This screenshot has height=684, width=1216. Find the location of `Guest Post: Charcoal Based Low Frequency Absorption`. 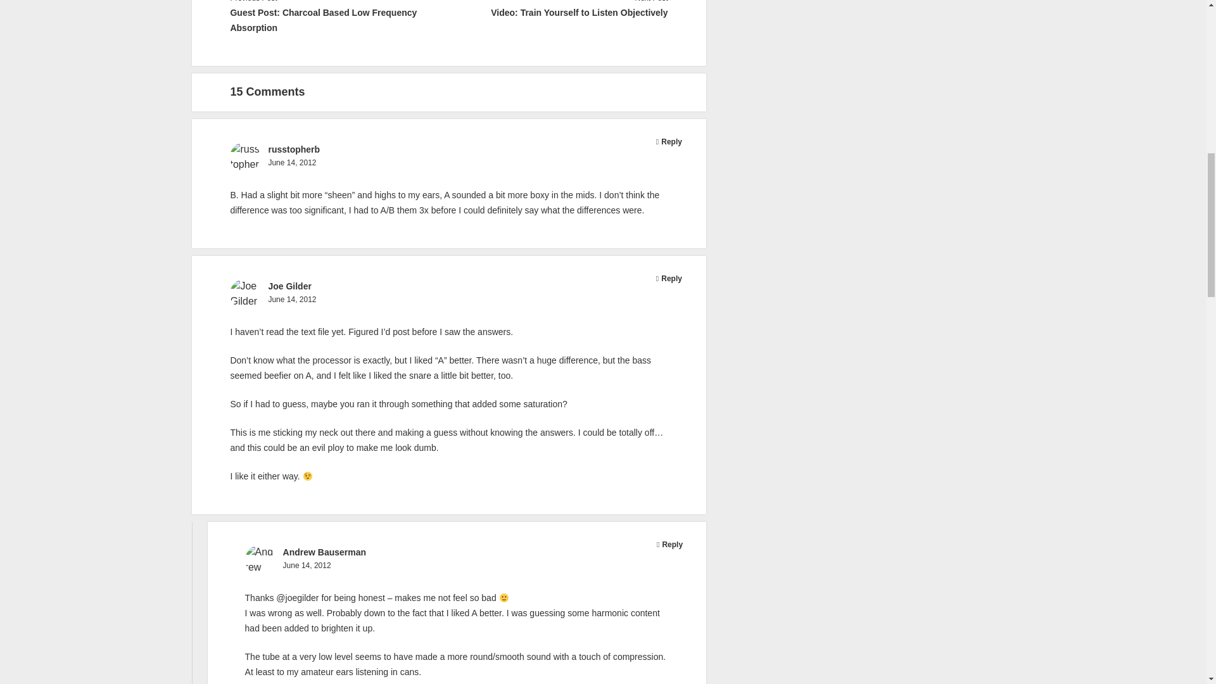

Guest Post: Charcoal Based Low Frequency Absorption is located at coordinates (339, 20).